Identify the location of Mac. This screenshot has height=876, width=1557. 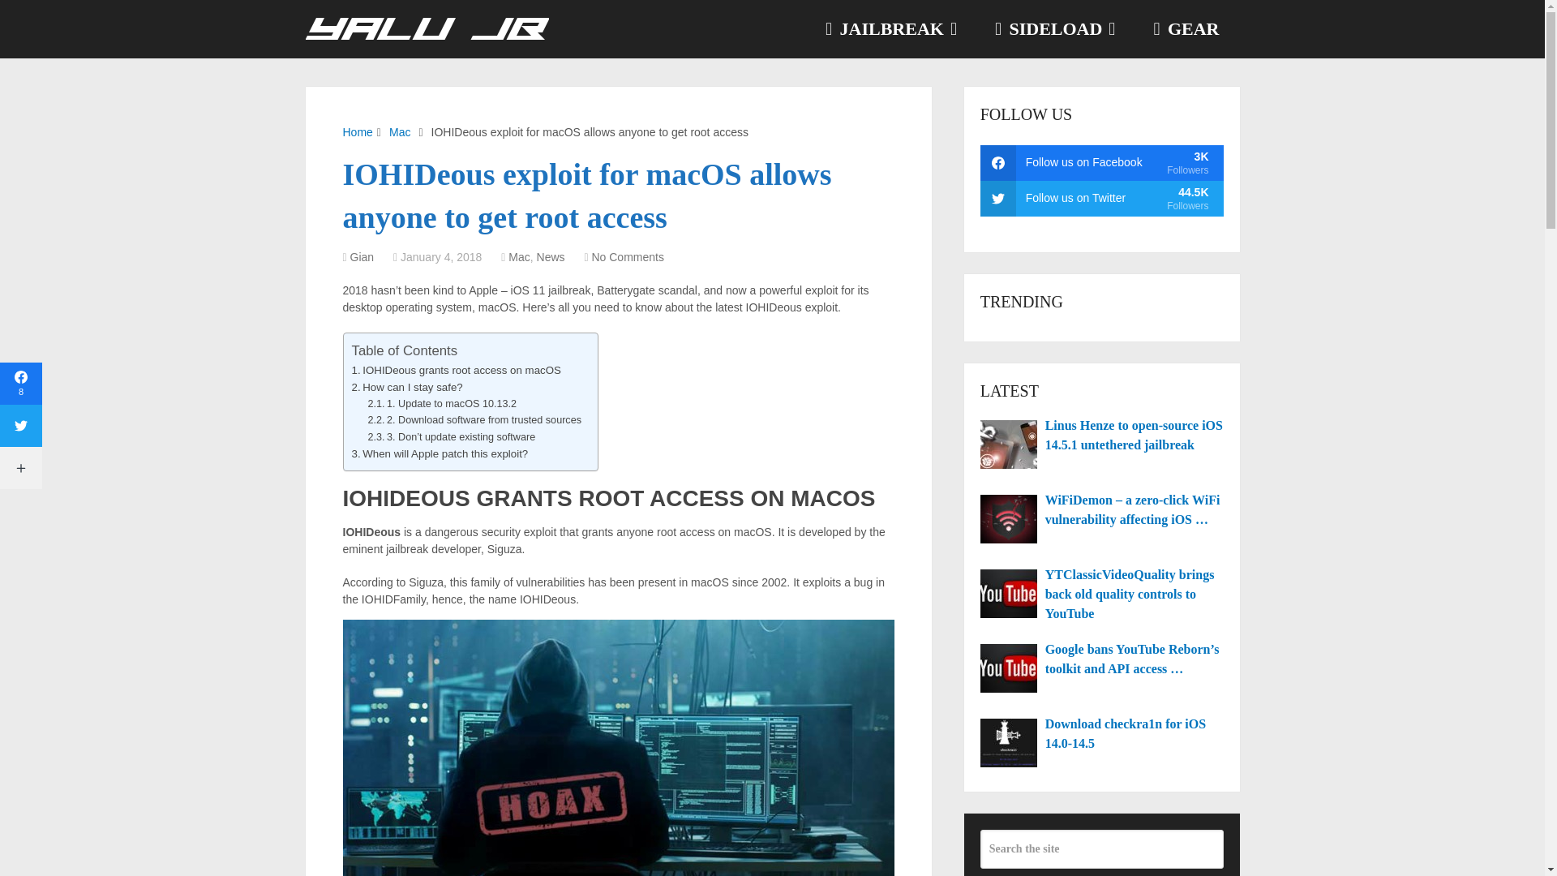
(519, 256).